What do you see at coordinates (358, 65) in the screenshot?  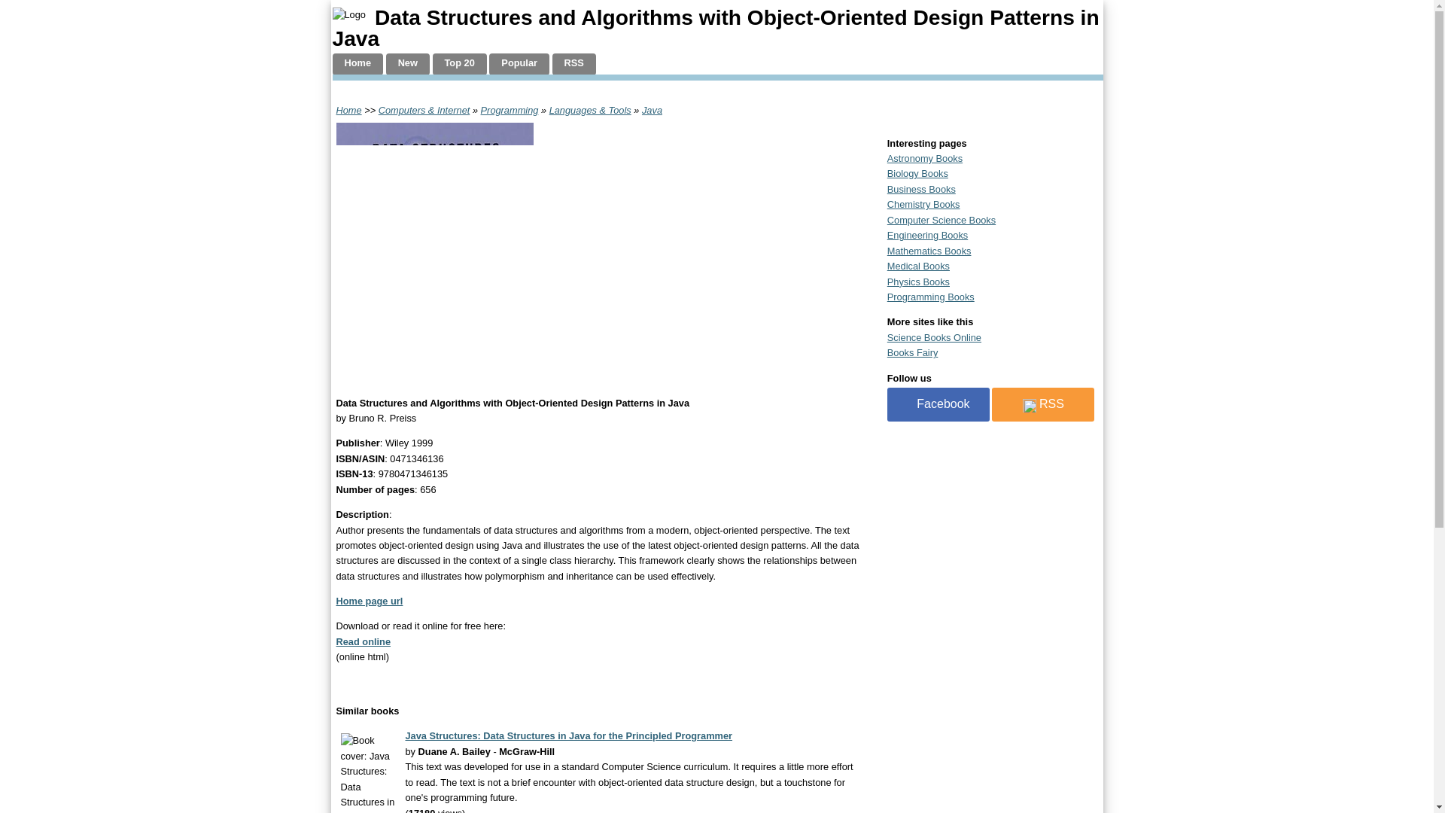 I see `Home` at bounding box center [358, 65].